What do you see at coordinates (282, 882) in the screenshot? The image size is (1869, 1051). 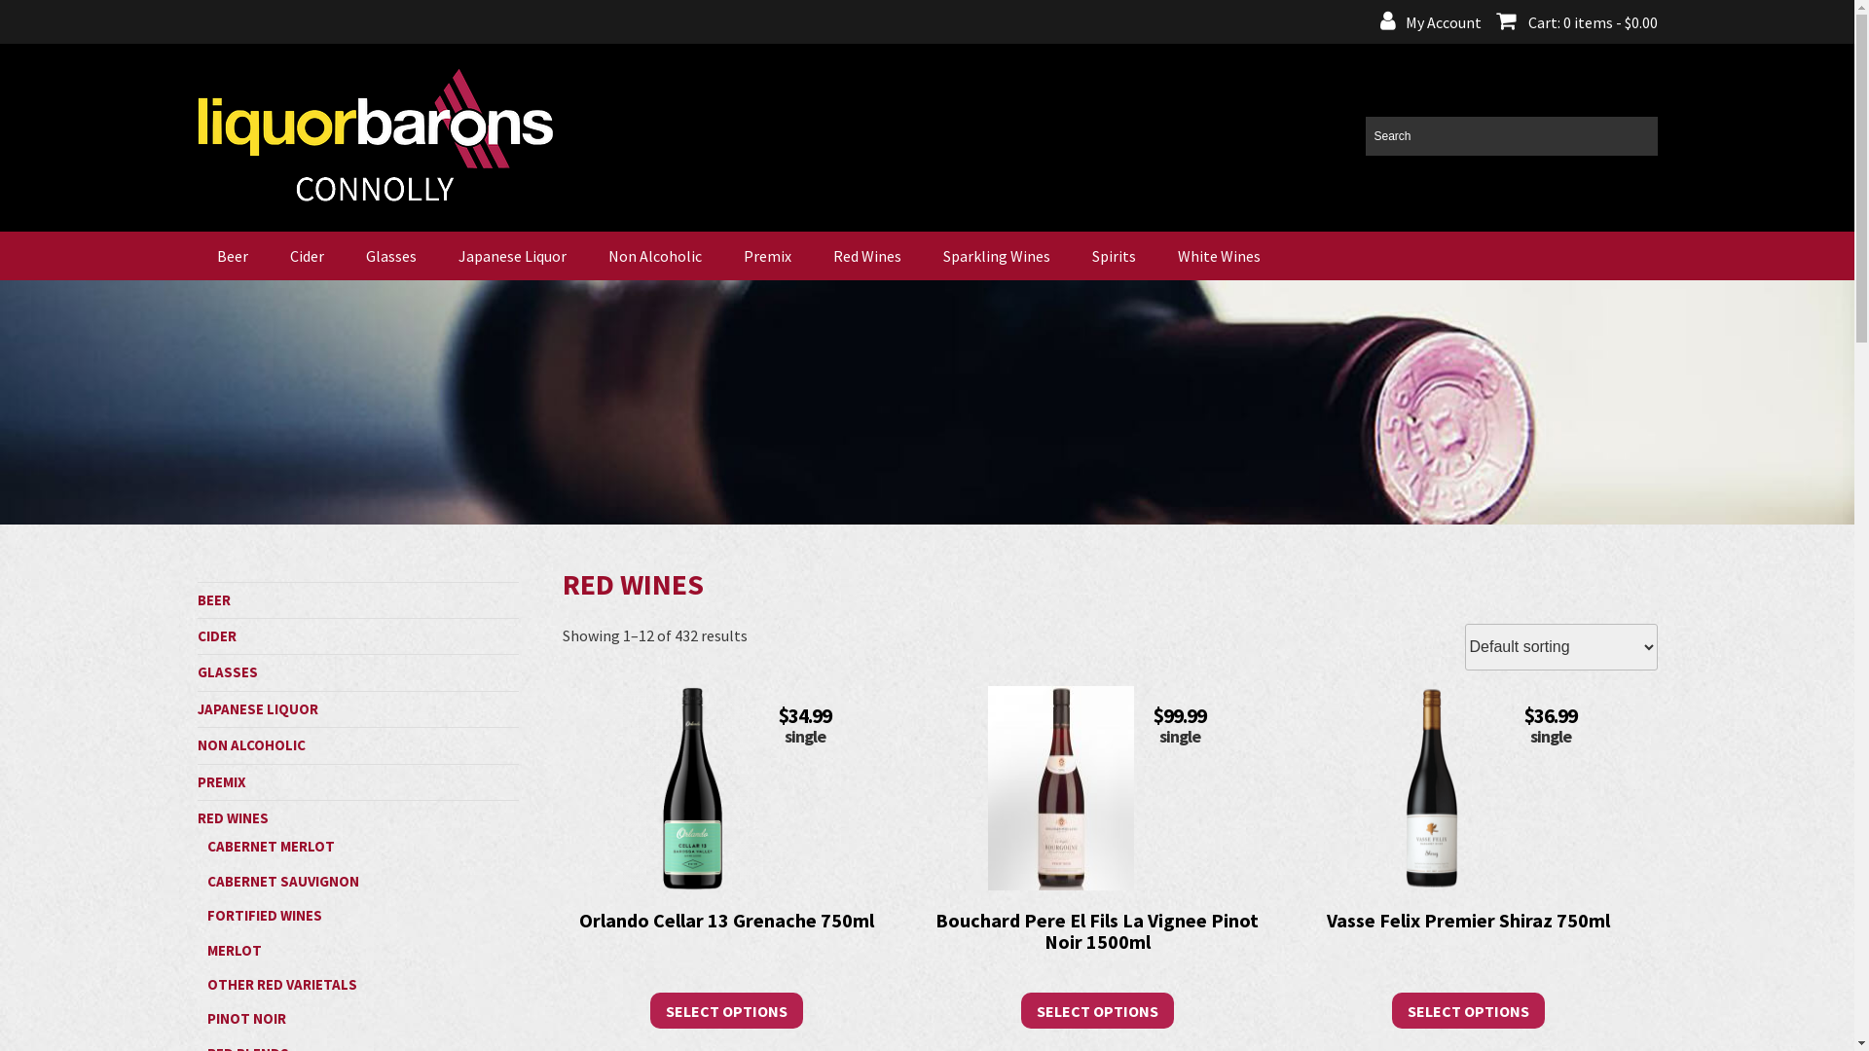 I see `CABERNET SAUVIGNON` at bounding box center [282, 882].